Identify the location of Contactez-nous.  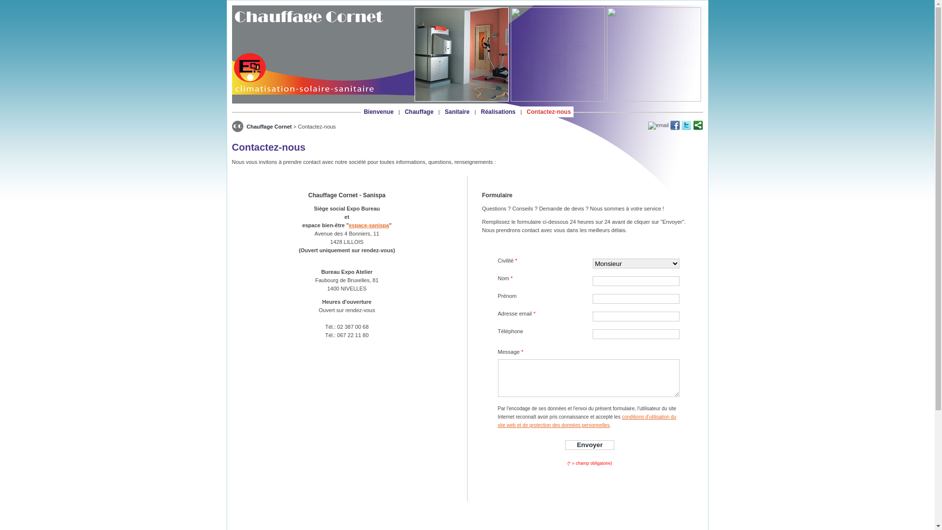
(549, 112).